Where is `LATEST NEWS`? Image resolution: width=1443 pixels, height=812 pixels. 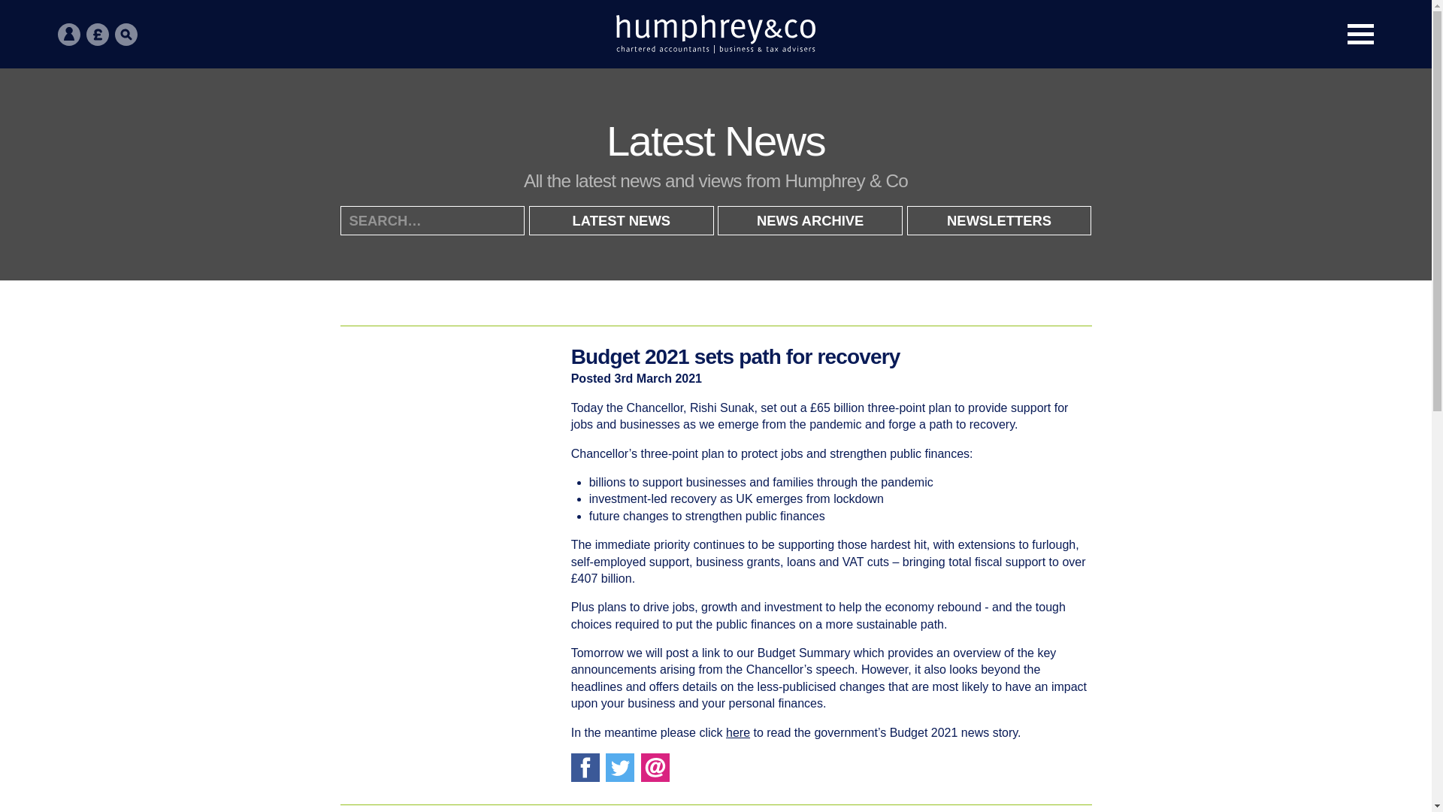 LATEST NEWS is located at coordinates (622, 221).